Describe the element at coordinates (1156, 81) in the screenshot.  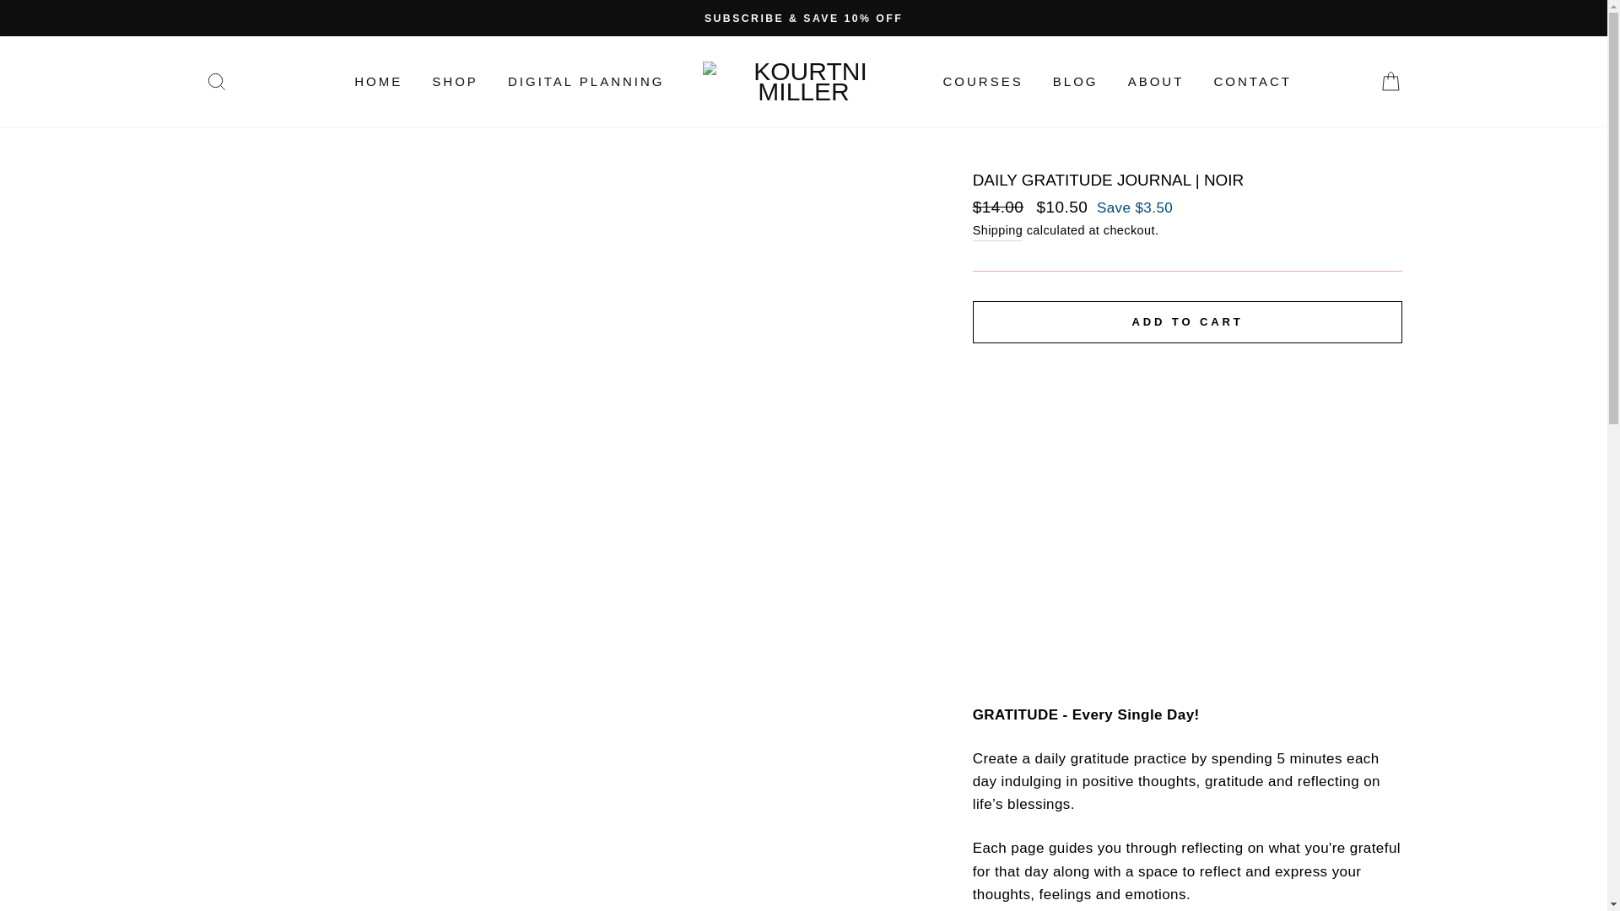
I see `ABOUT` at that location.